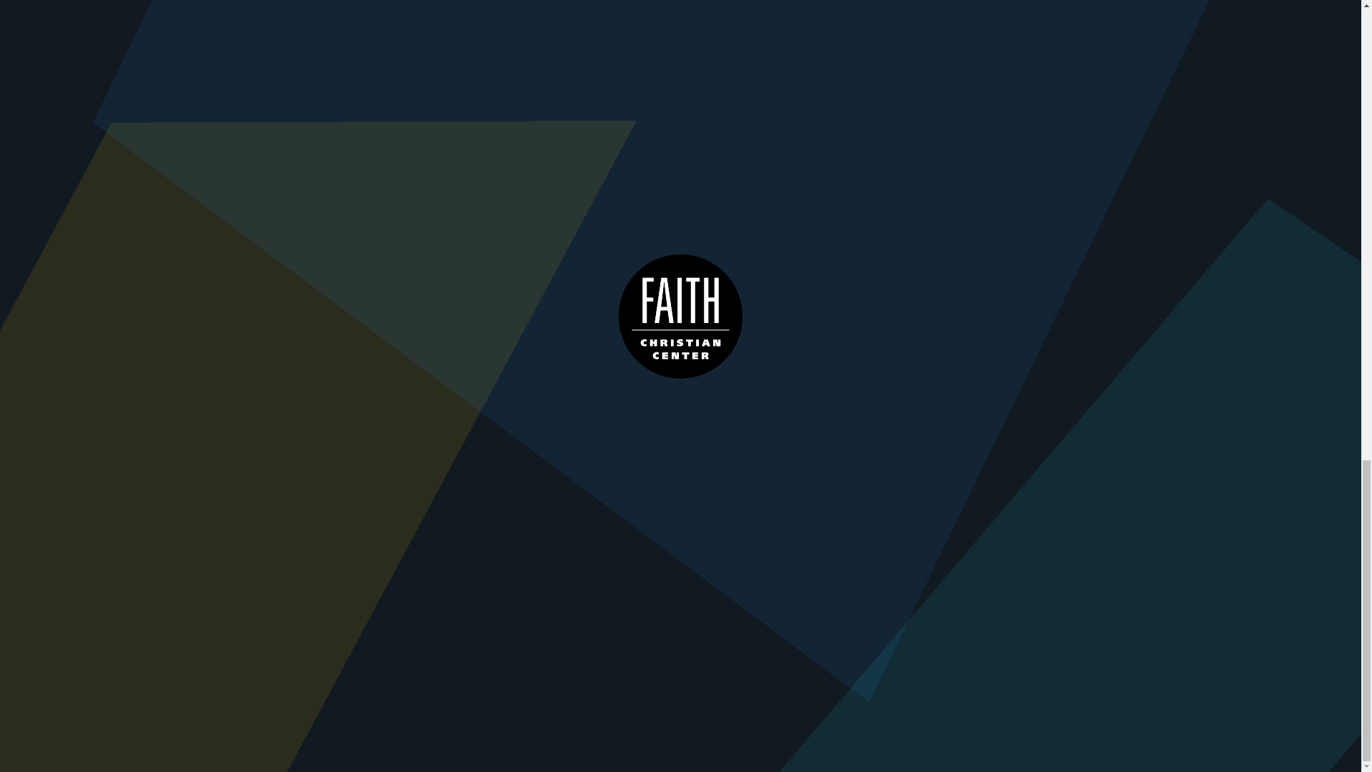  Describe the element at coordinates (1062, 392) in the screenshot. I see `Instagram` at that location.